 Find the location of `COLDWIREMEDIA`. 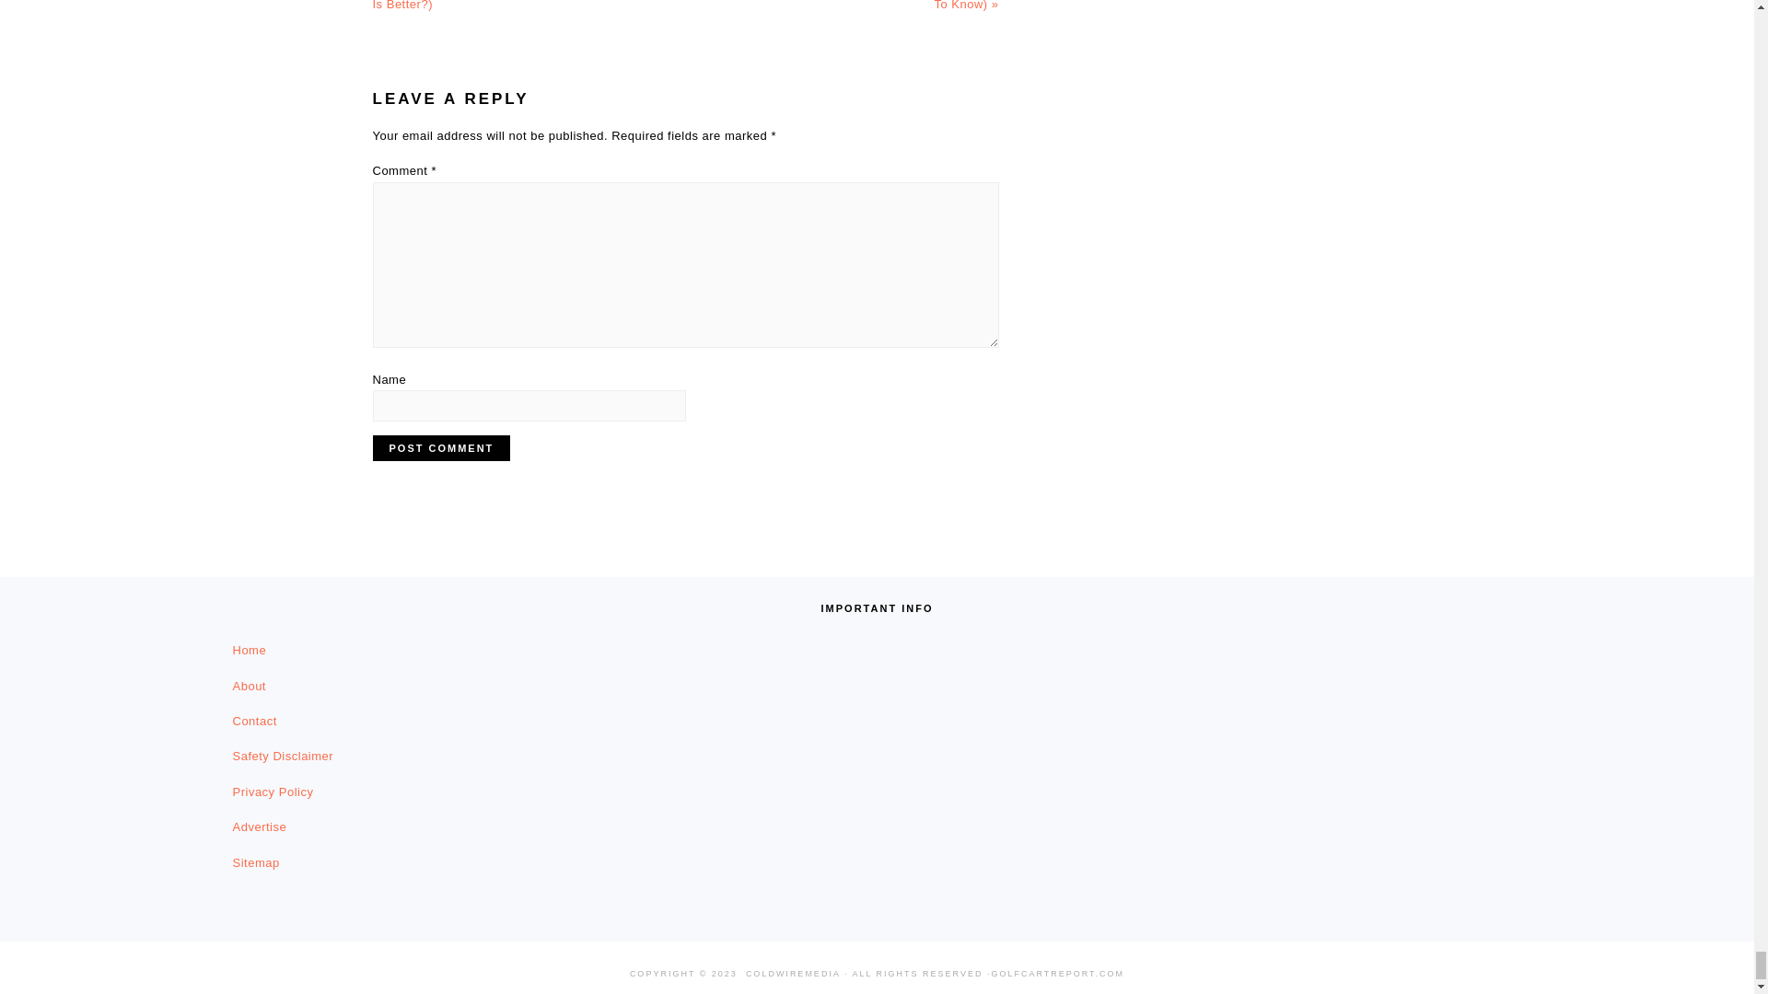

COLDWIREMEDIA is located at coordinates (794, 974).